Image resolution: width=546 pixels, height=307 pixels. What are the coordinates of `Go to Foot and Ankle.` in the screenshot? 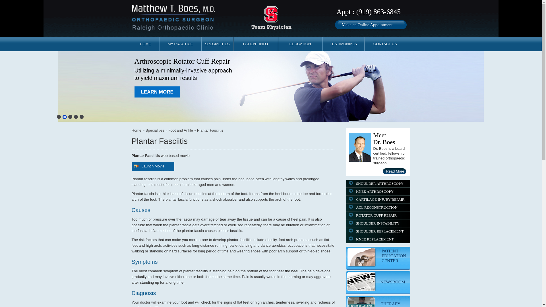 It's located at (181, 130).